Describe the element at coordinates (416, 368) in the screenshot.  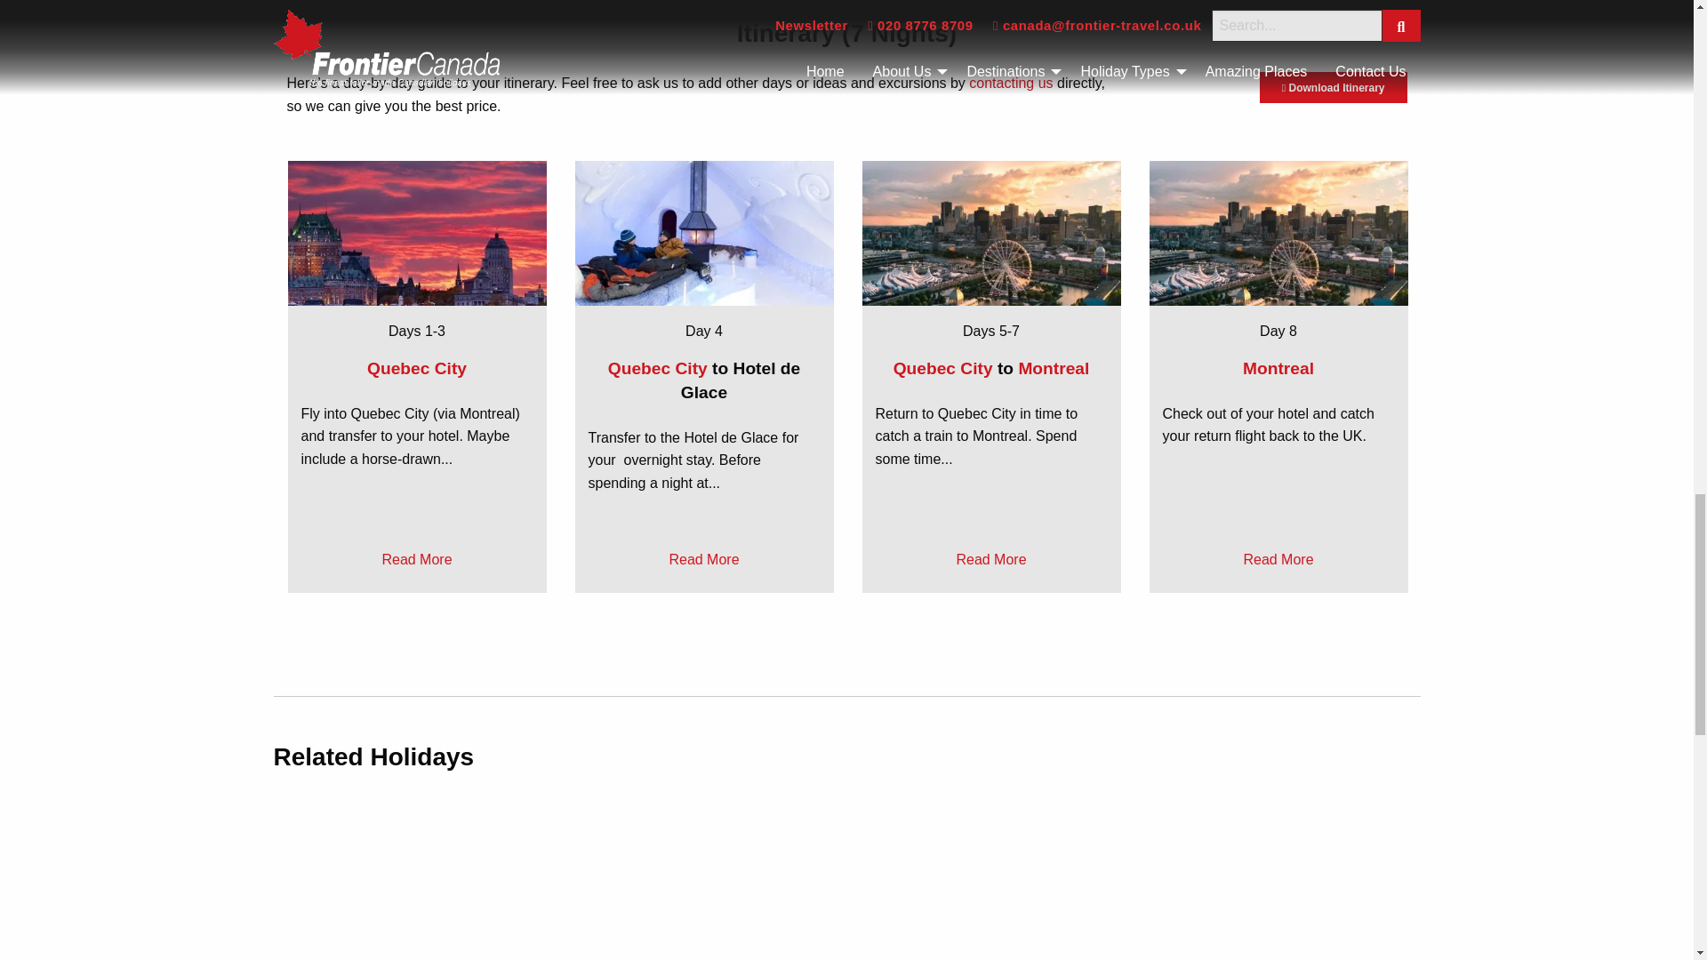
I see `View Quebec City` at that location.